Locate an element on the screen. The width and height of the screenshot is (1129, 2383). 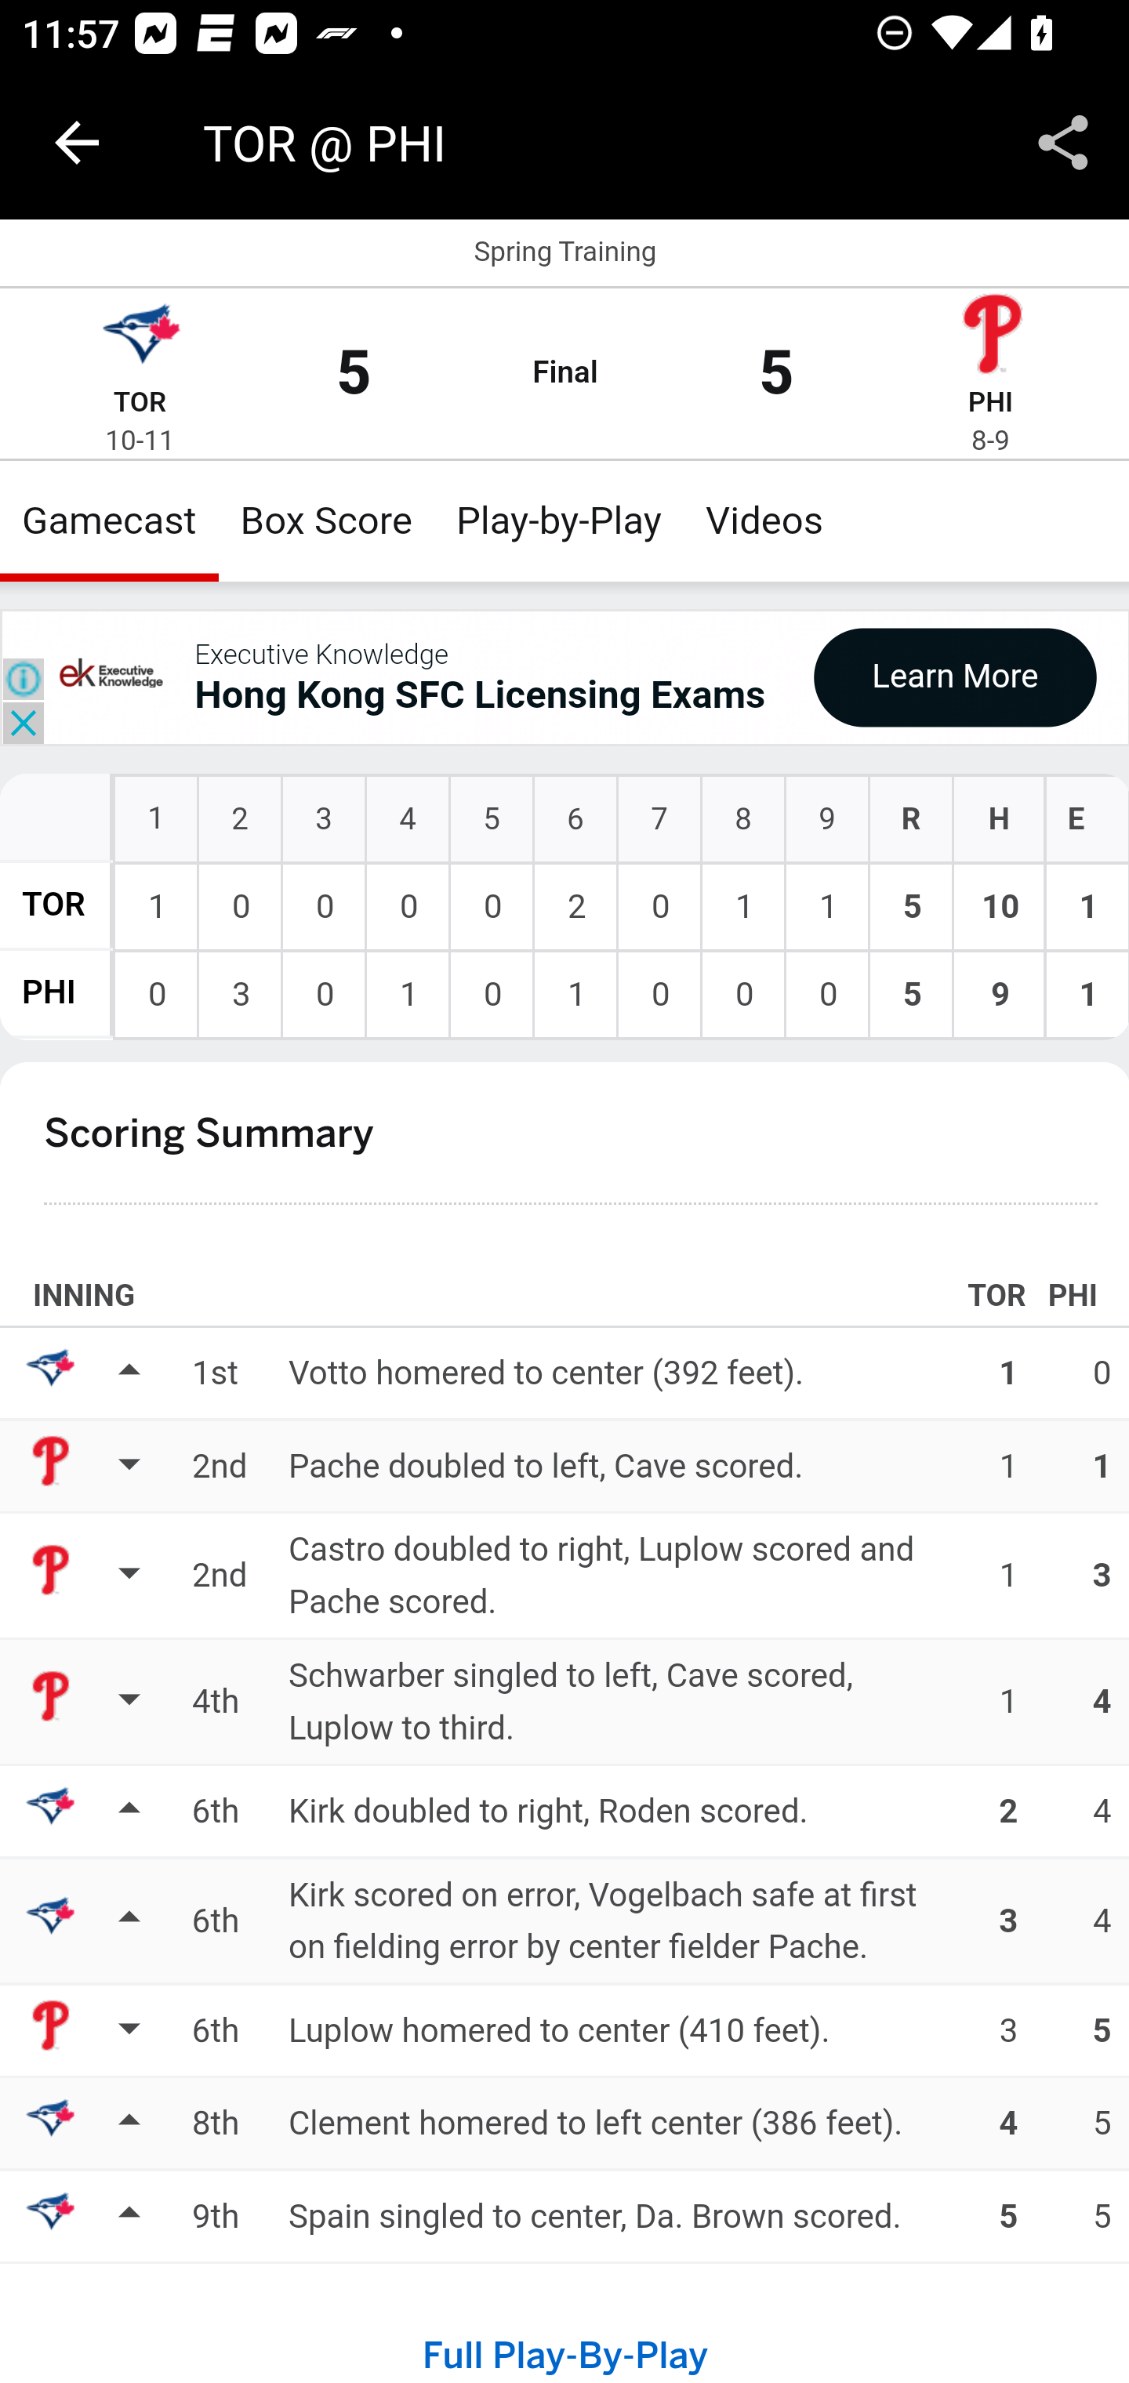
PHI is located at coordinates (990, 403).